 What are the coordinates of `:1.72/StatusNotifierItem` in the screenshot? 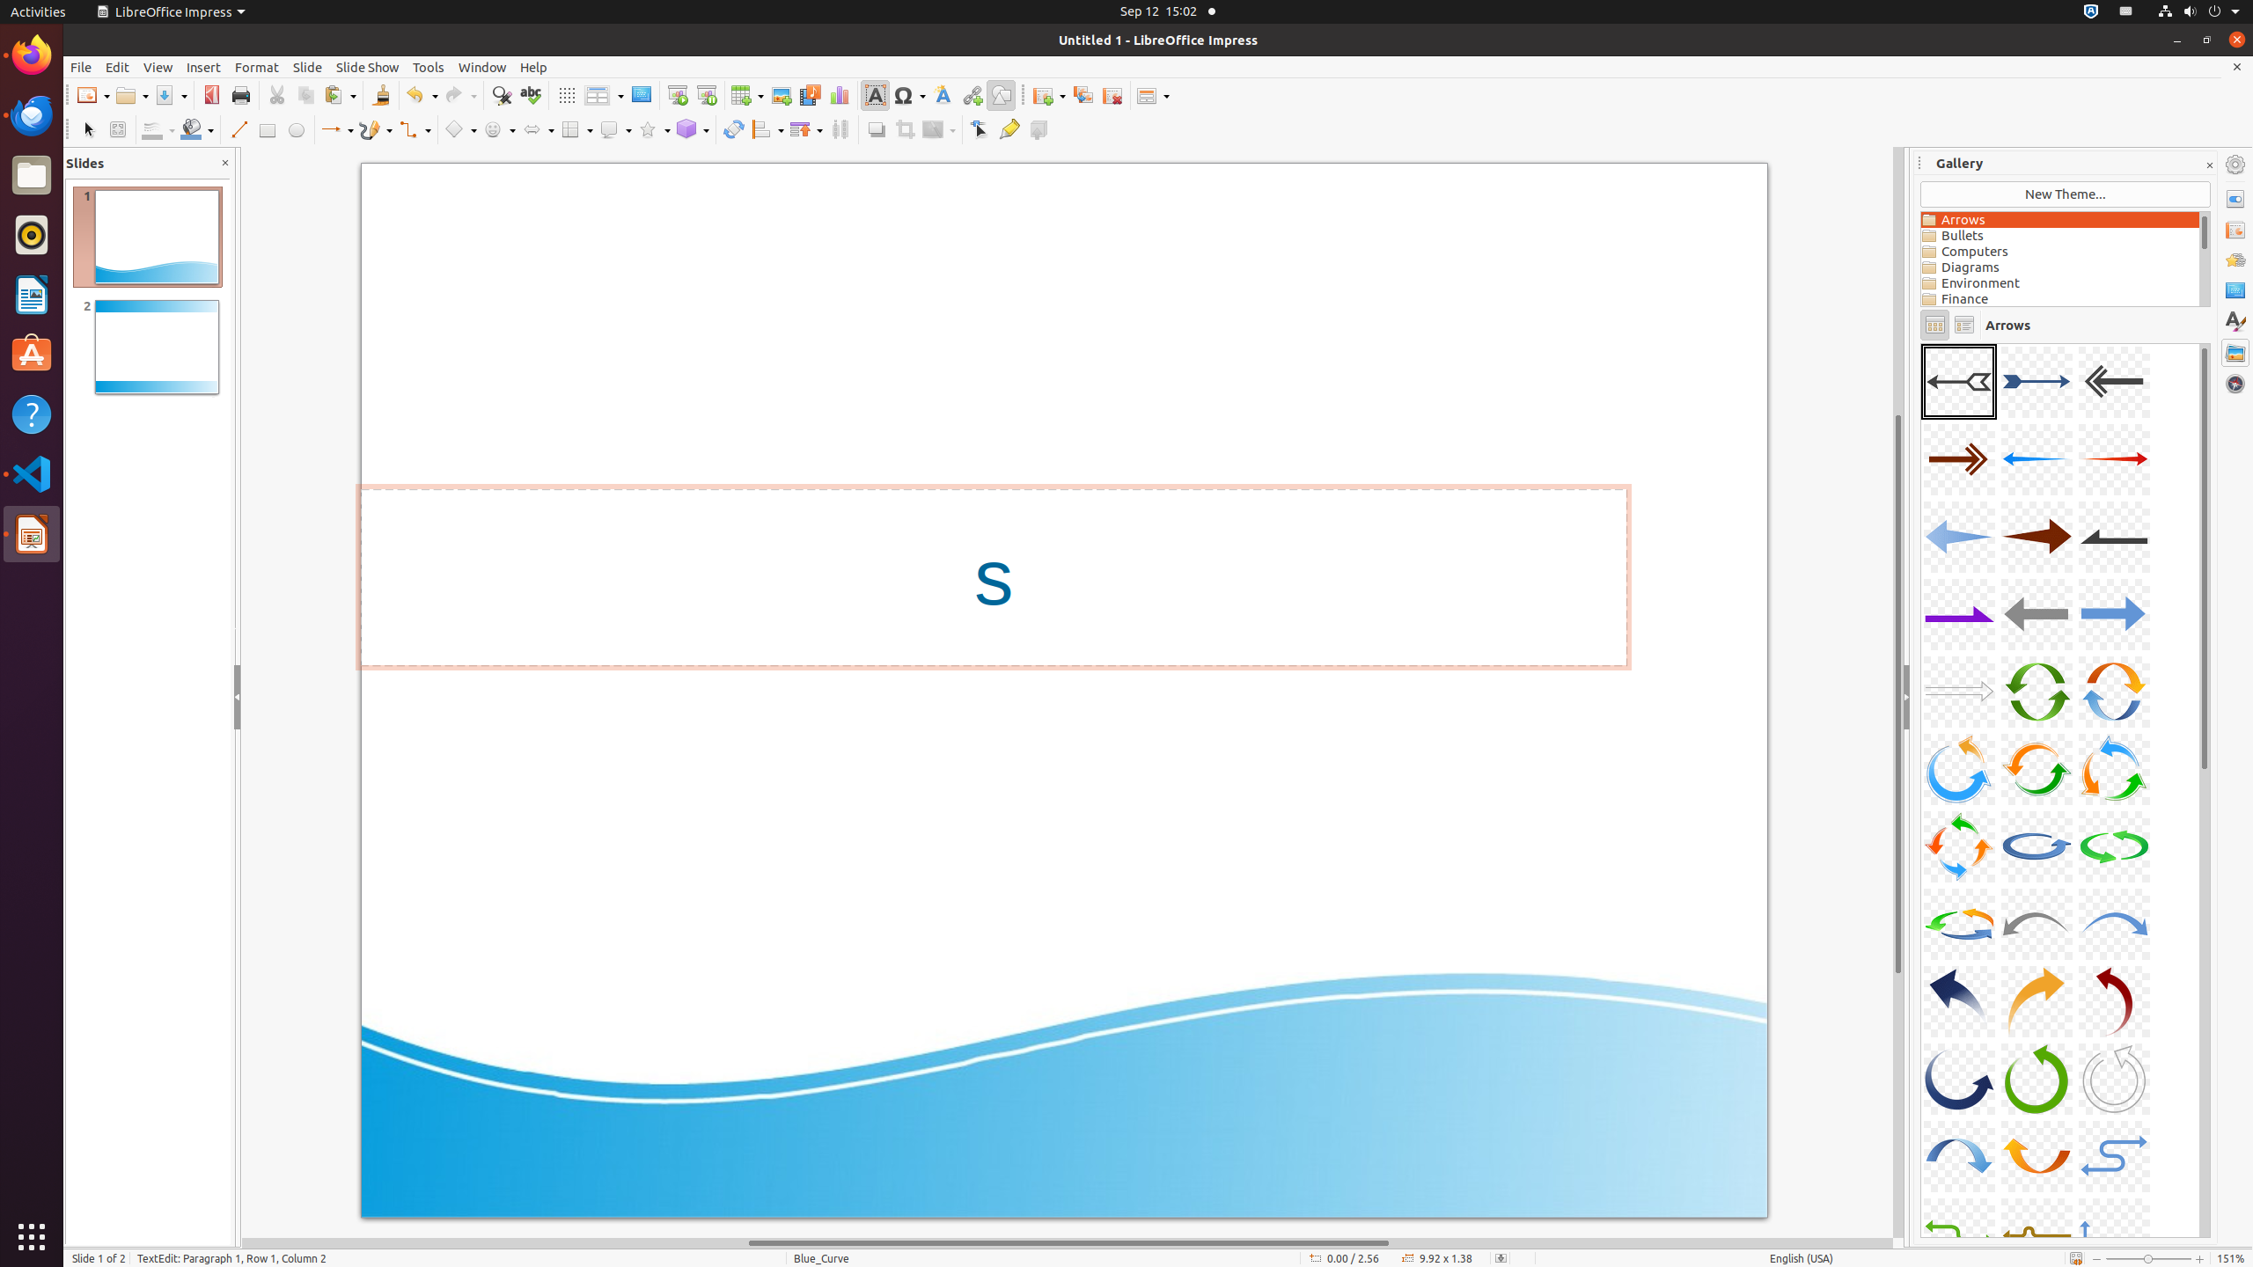 It's located at (2091, 12).